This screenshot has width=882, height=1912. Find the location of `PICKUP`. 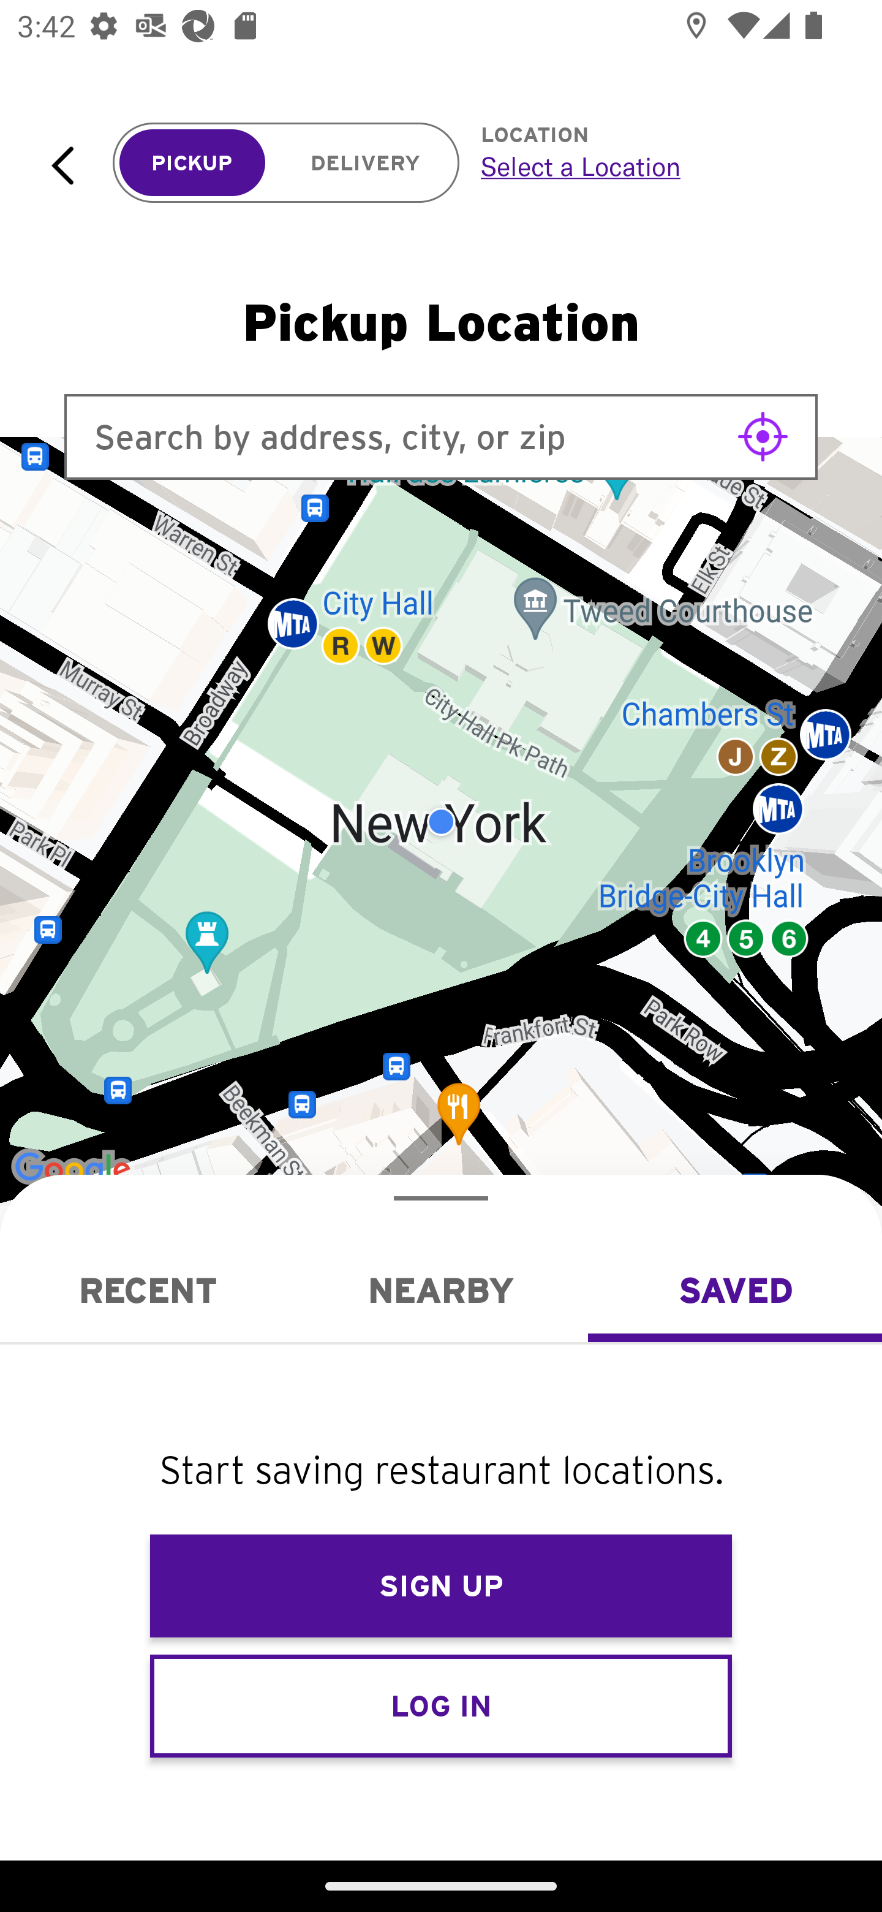

PICKUP is located at coordinates (192, 163).